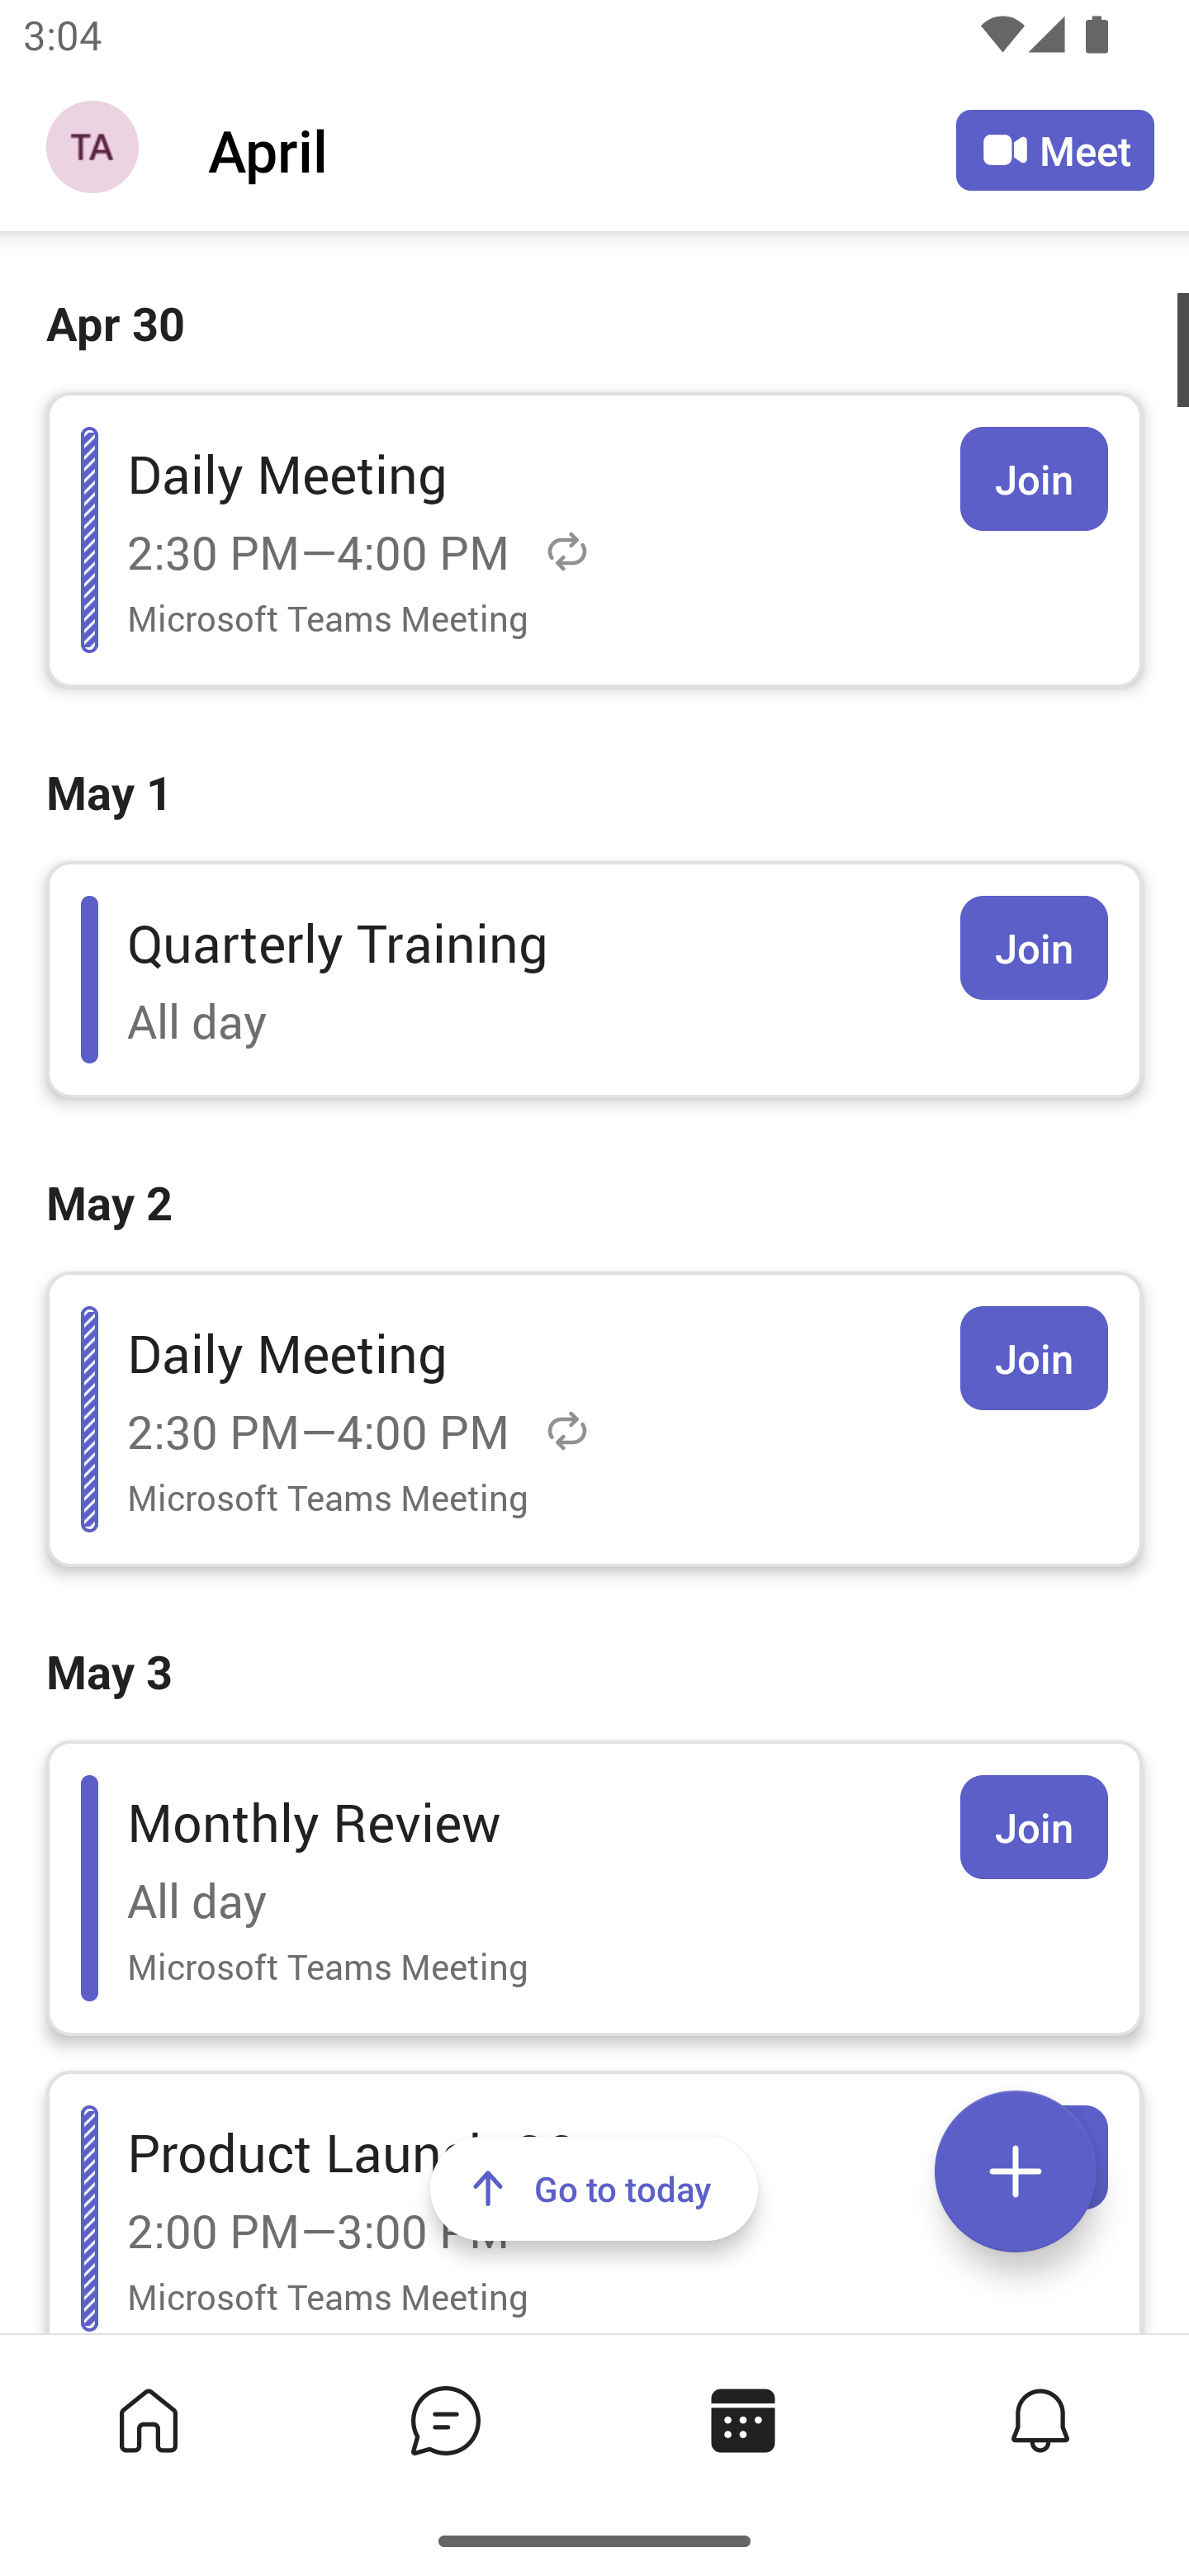  Describe the element at coordinates (1015, 2171) in the screenshot. I see `Expand meetings menu` at that location.